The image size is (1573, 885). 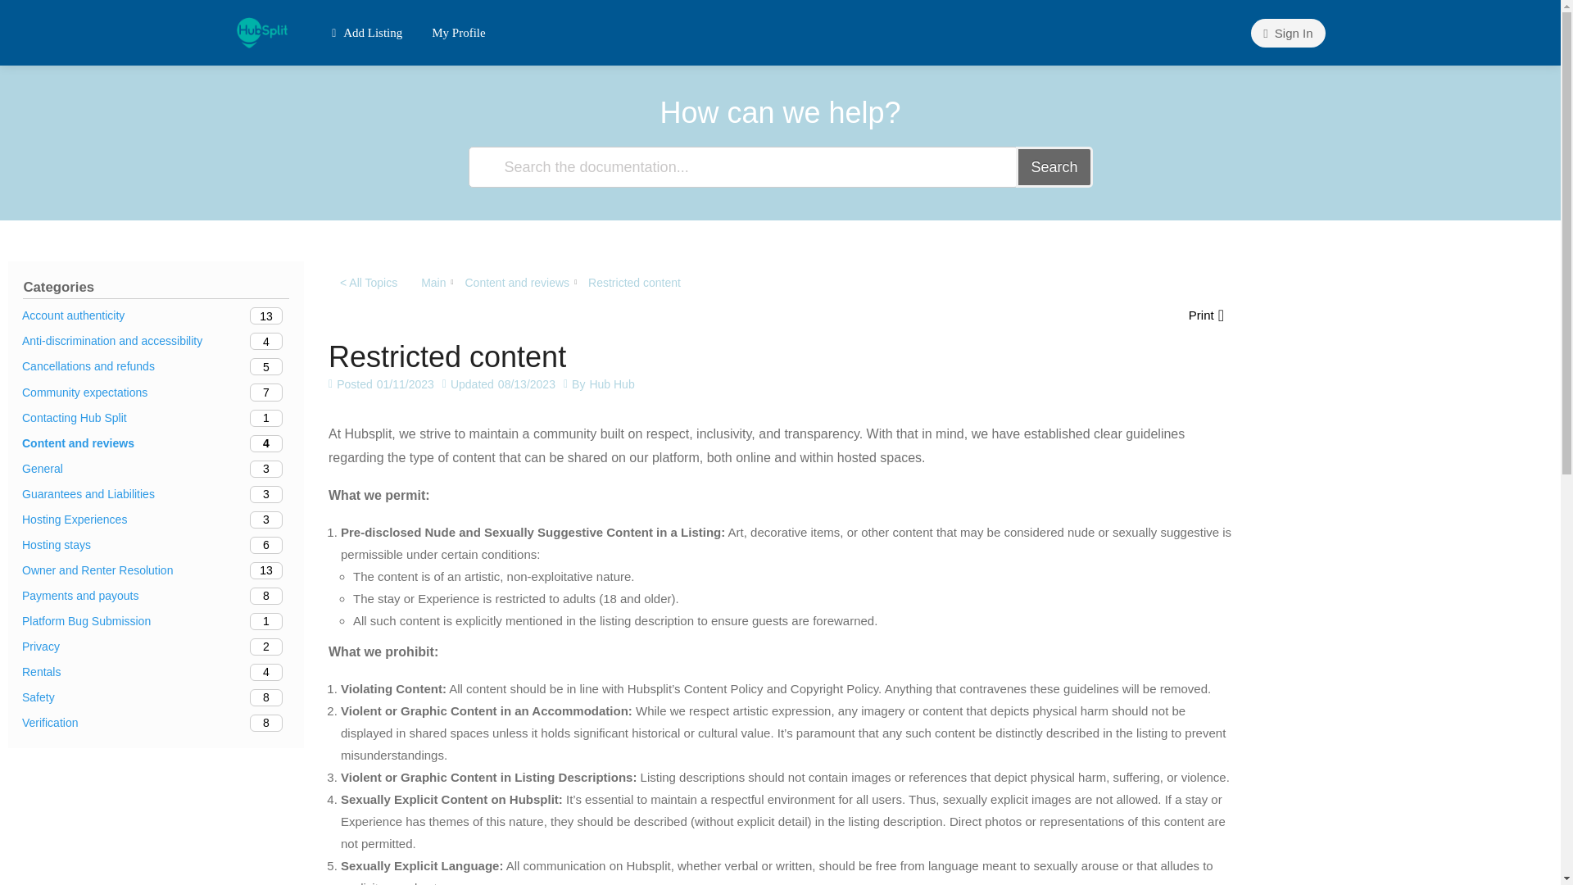 I want to click on Main, so click(x=156, y=672).